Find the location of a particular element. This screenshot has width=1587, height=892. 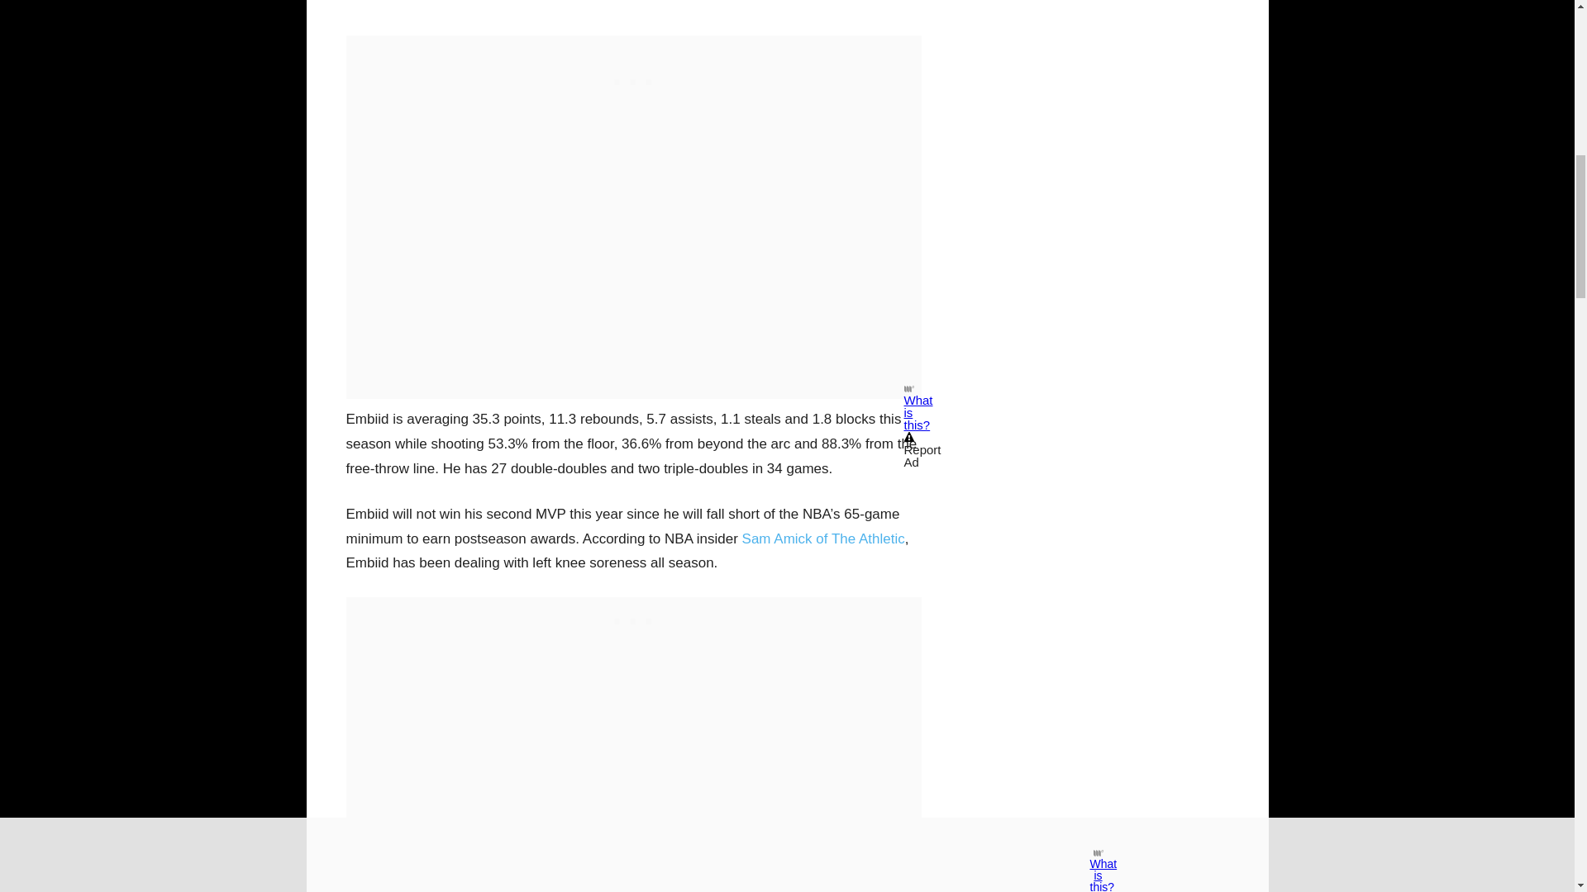

3rd party ad content is located at coordinates (633, 618).